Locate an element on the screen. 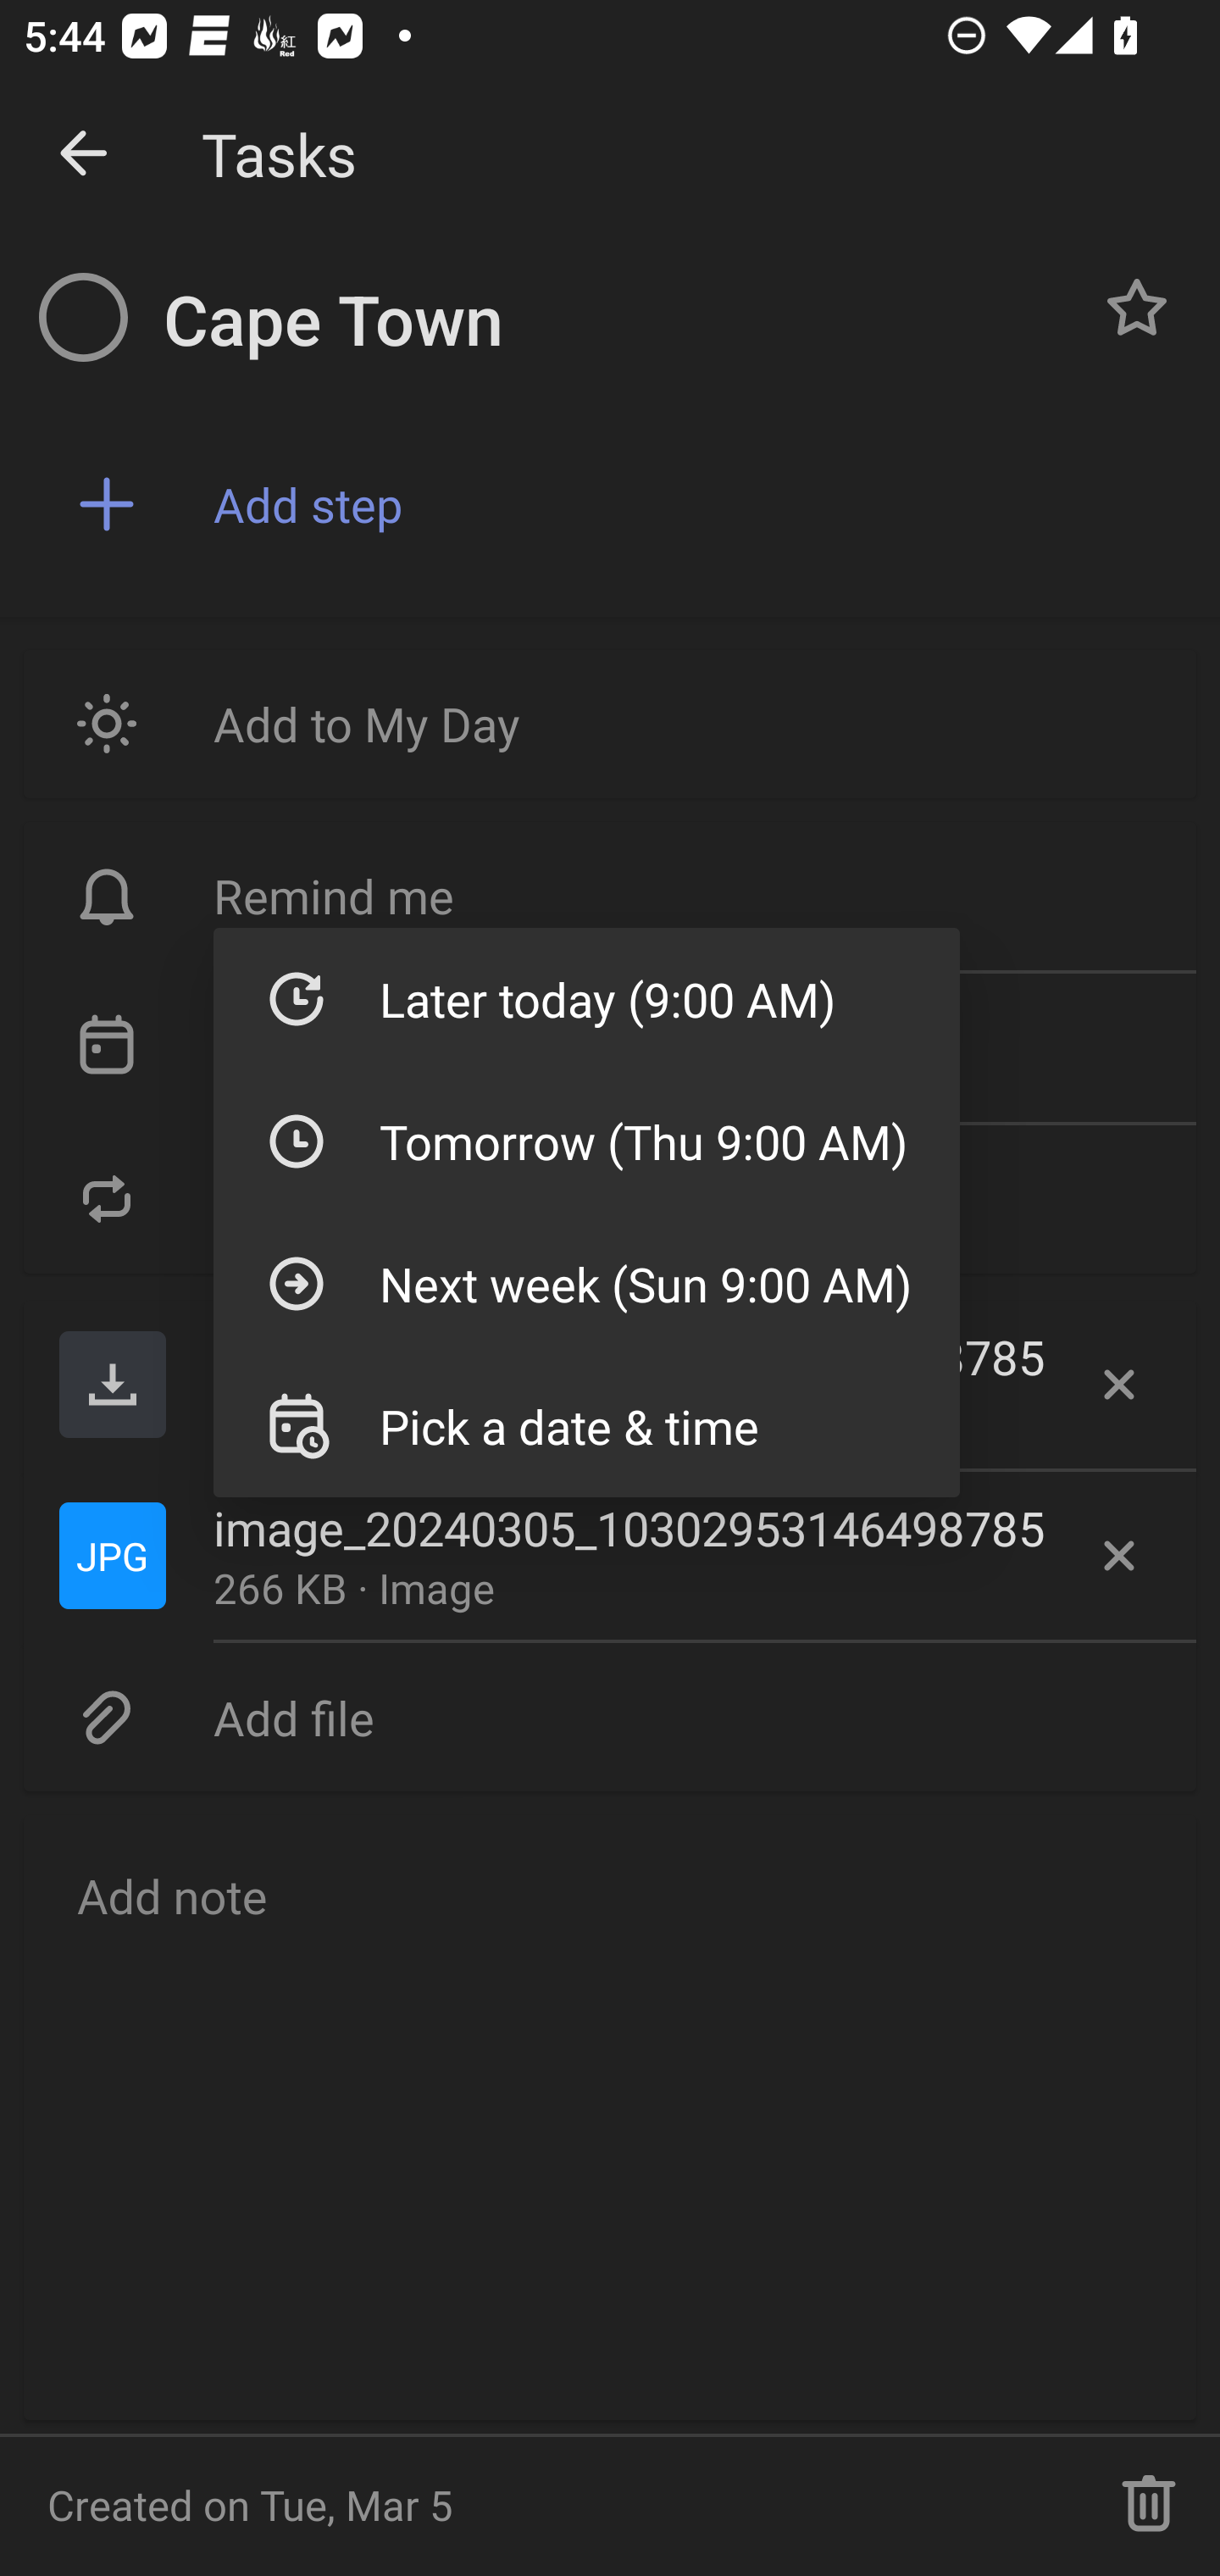 Image resolution: width=1220 pixels, height=2576 pixels. Tomorrow (Thu 9:00 AM) is located at coordinates (586, 1141).